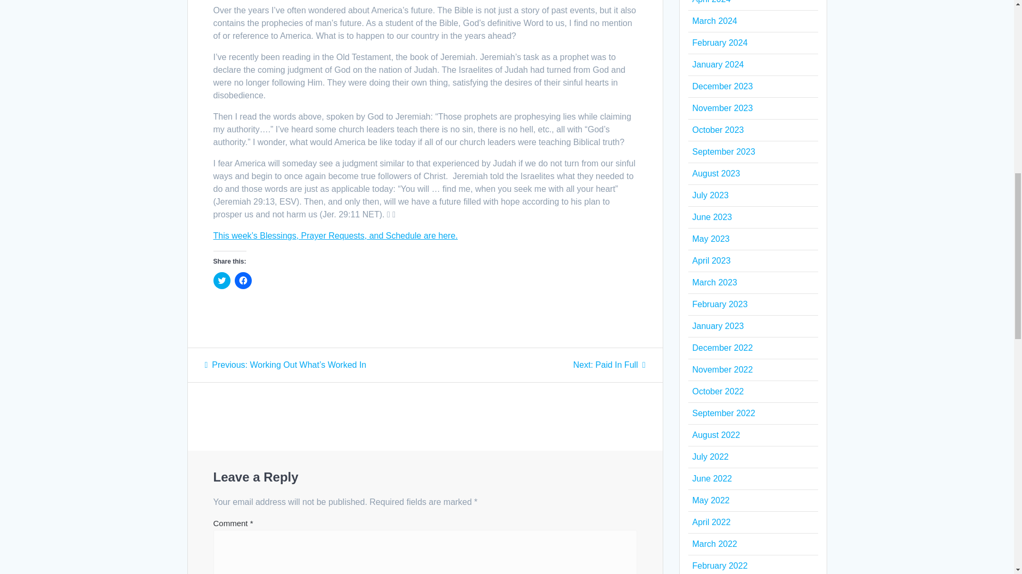 The image size is (1022, 574). I want to click on Click to share on Twitter, so click(221, 281).